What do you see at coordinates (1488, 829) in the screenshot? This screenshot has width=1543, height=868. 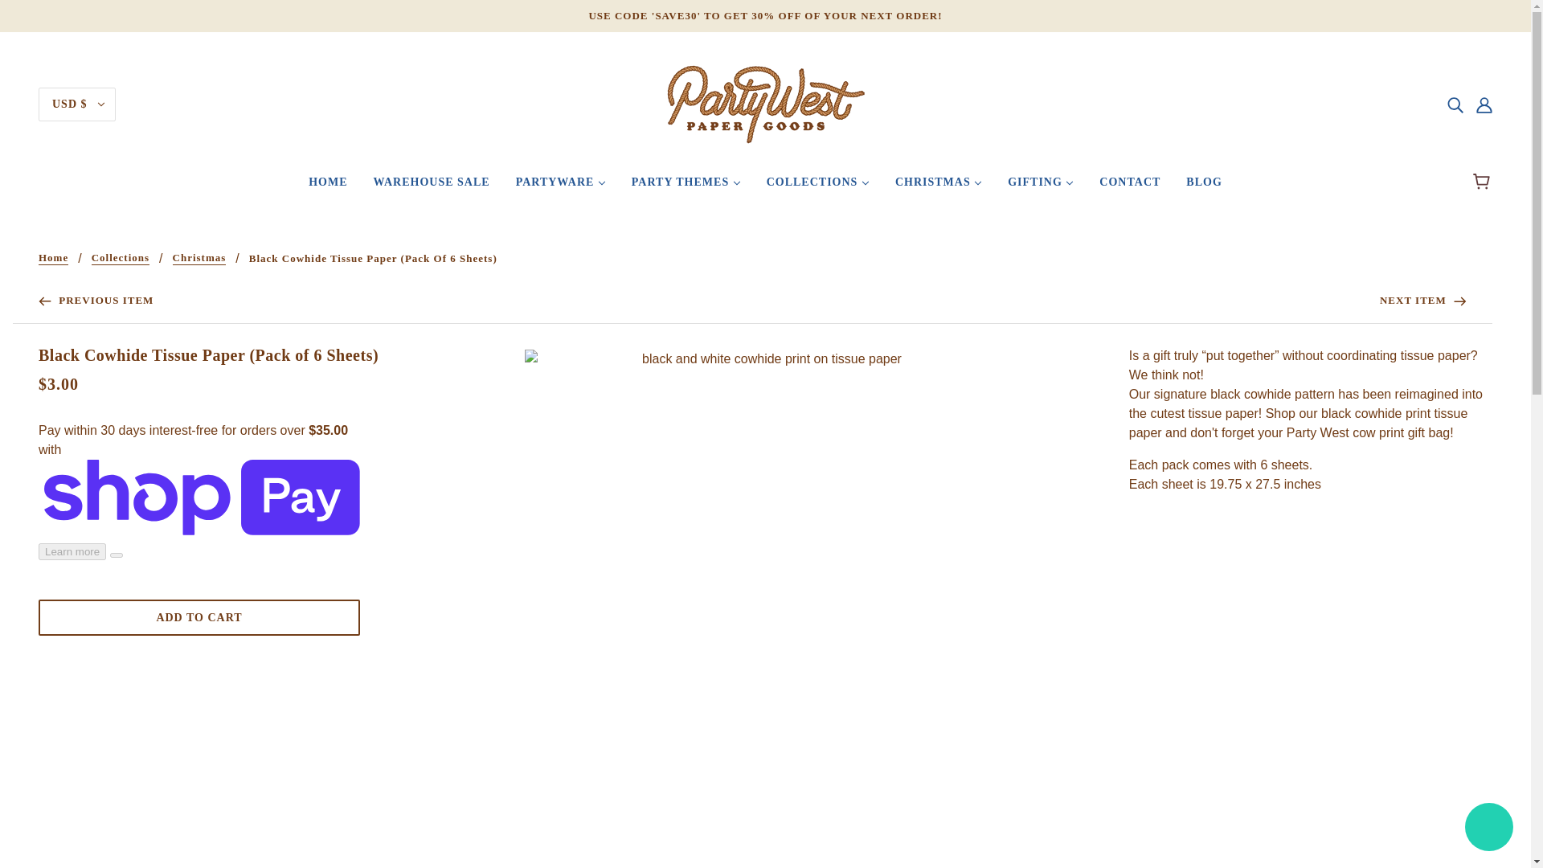 I see `Shopify online store chat` at bounding box center [1488, 829].